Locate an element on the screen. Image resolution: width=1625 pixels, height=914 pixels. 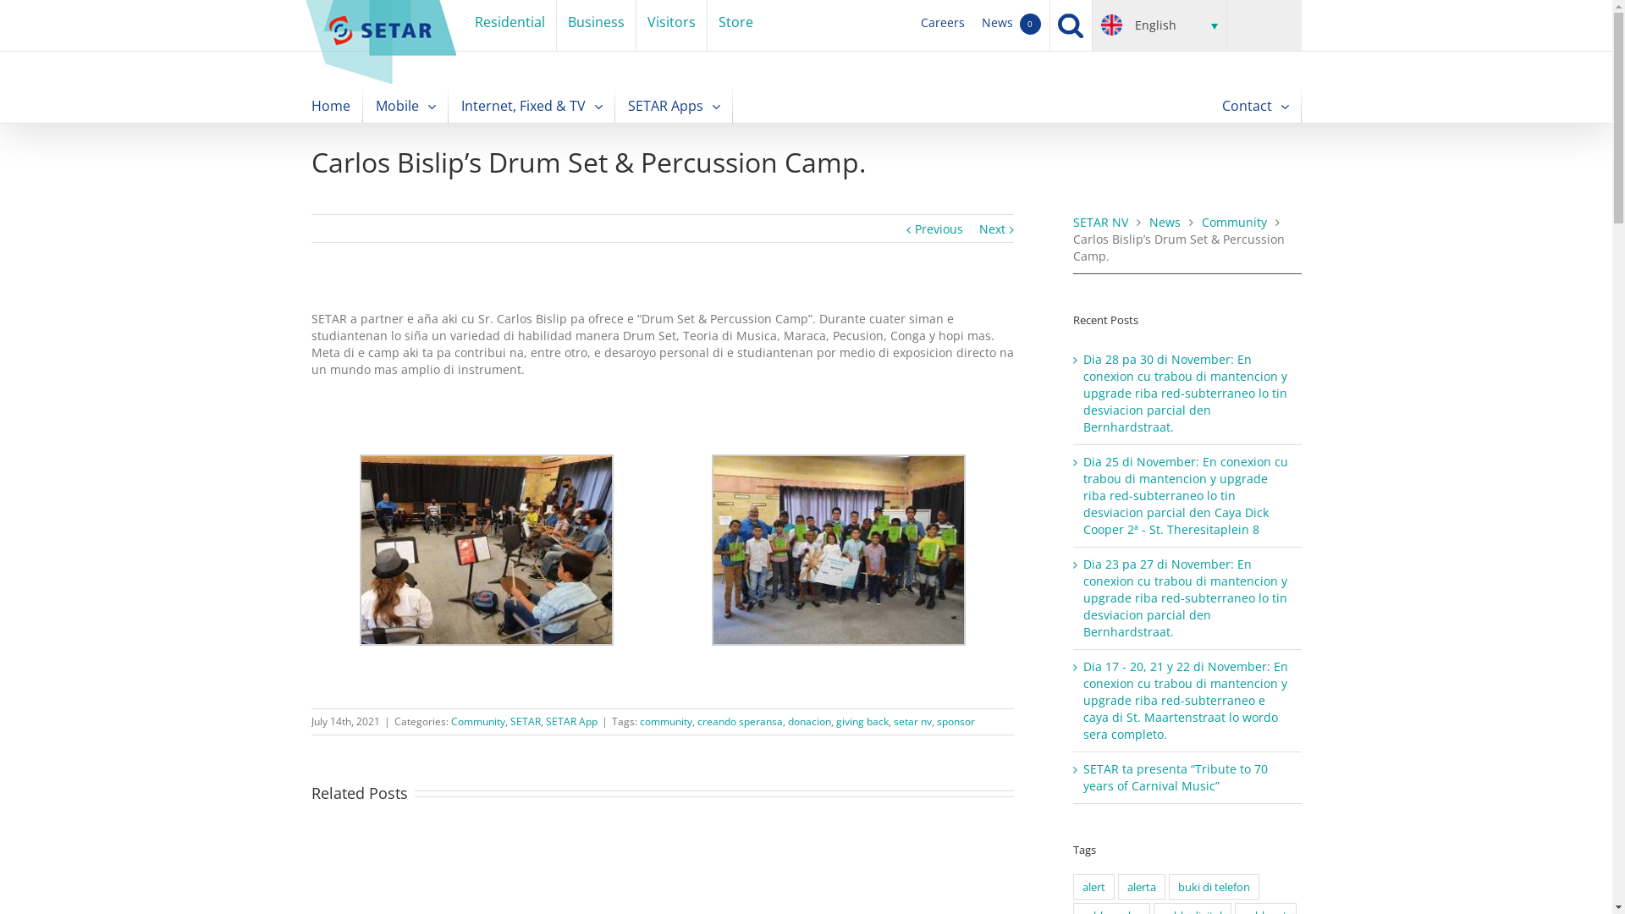
donacion is located at coordinates (809, 721).